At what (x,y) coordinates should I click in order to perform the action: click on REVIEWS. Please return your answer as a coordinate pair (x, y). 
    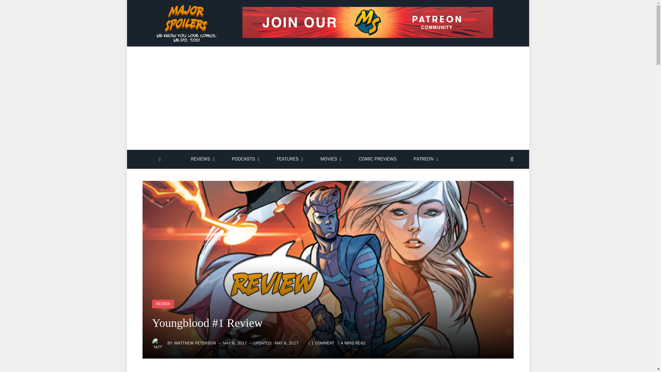
    Looking at the image, I should click on (202, 159).